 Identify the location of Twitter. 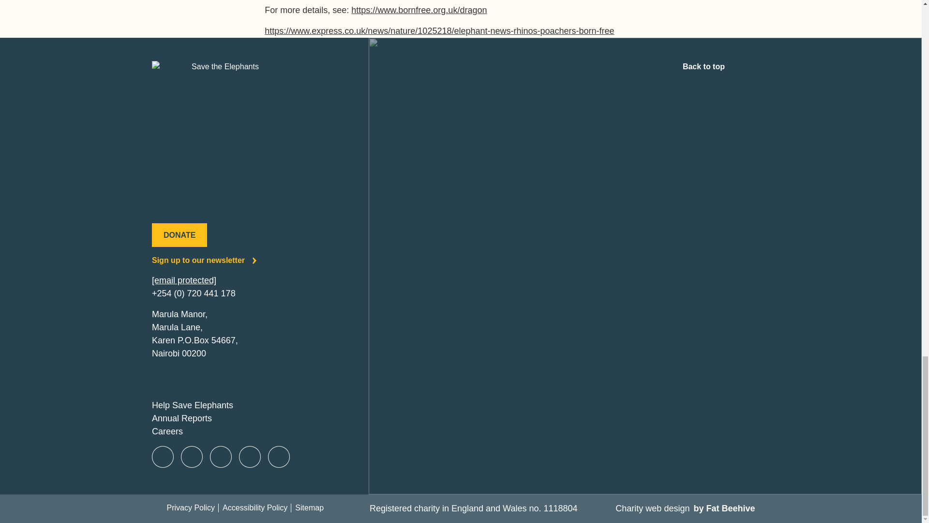
(192, 457).